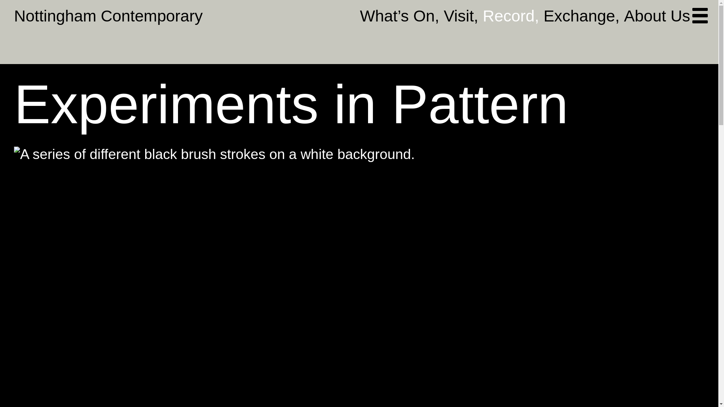 The width and height of the screenshot is (724, 407). I want to click on Exchange, , so click(583, 16).